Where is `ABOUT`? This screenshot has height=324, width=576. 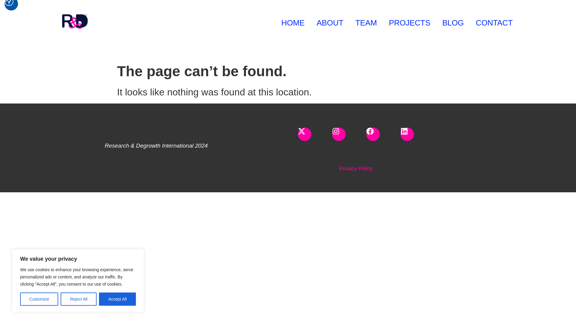 ABOUT is located at coordinates (329, 22).